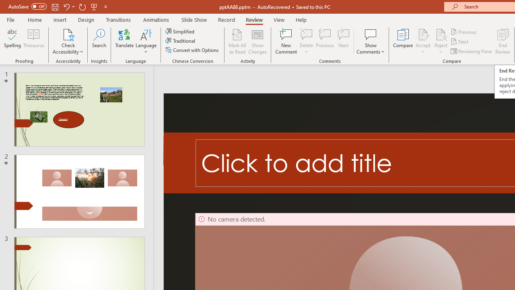 The image size is (515, 290). What do you see at coordinates (286, 41) in the screenshot?
I see `New Comment` at bounding box center [286, 41].